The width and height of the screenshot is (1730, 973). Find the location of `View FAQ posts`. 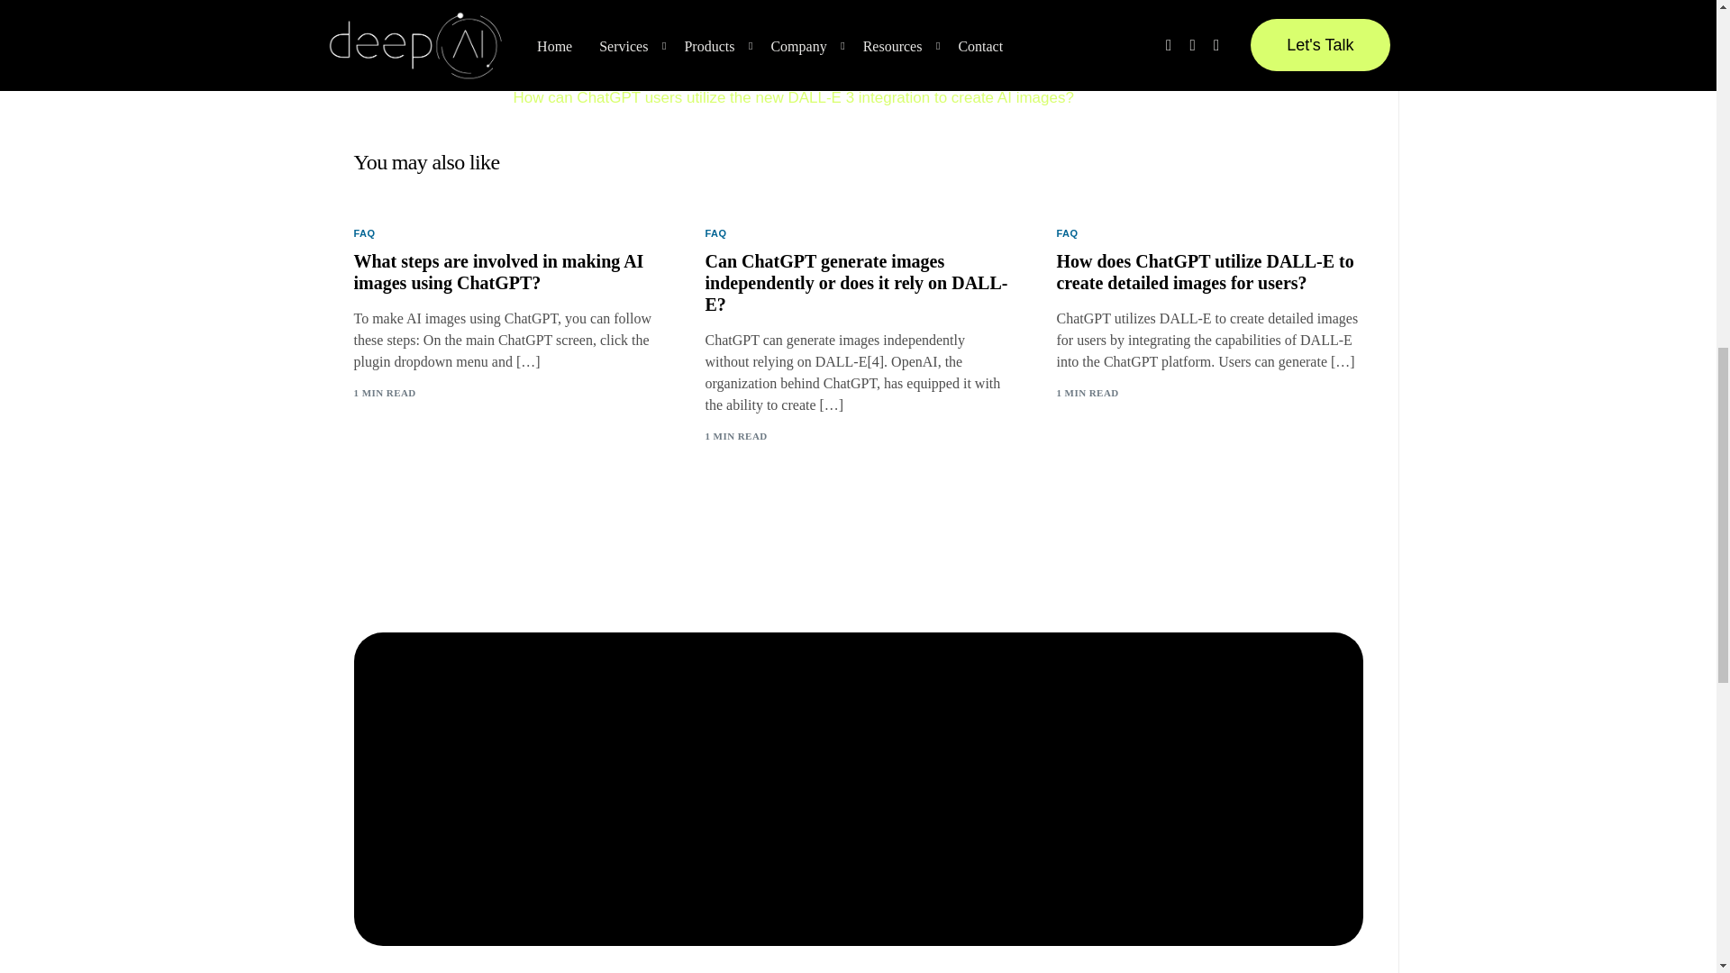

View FAQ posts is located at coordinates (1067, 232).